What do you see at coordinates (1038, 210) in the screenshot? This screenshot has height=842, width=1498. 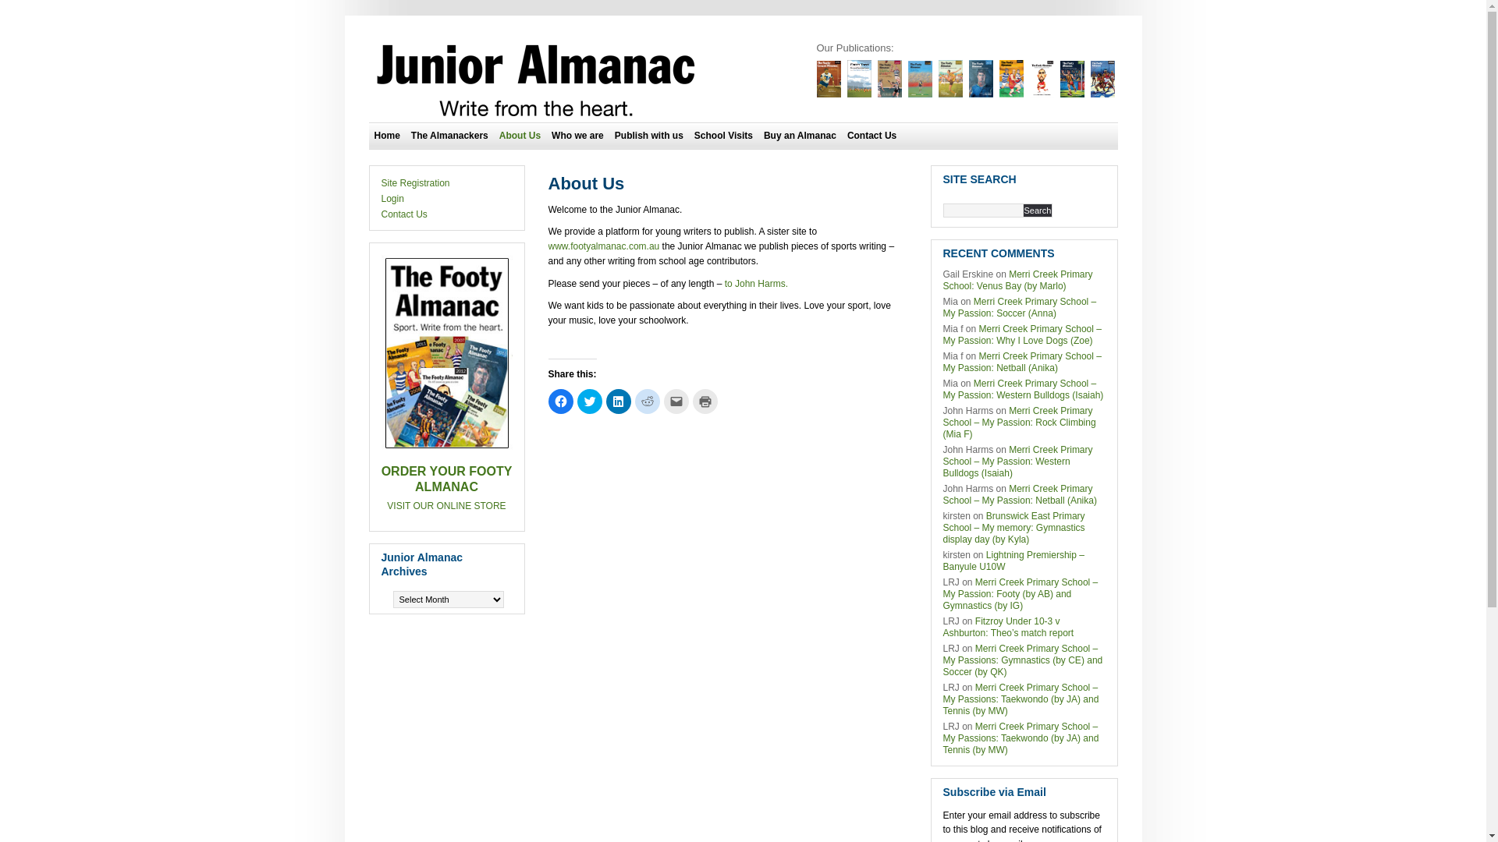 I see `Search` at bounding box center [1038, 210].